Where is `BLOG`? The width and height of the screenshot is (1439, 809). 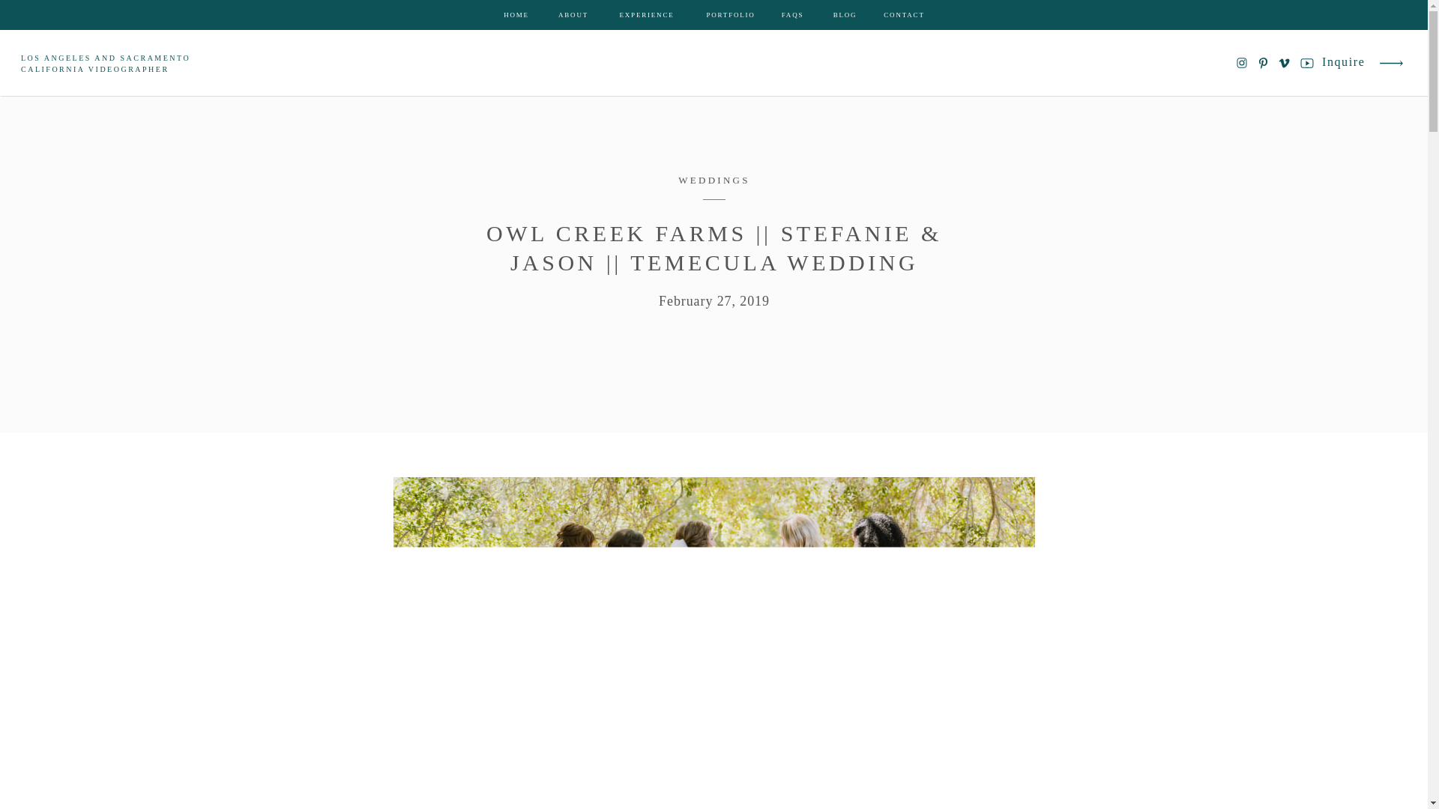
BLOG is located at coordinates (845, 15).